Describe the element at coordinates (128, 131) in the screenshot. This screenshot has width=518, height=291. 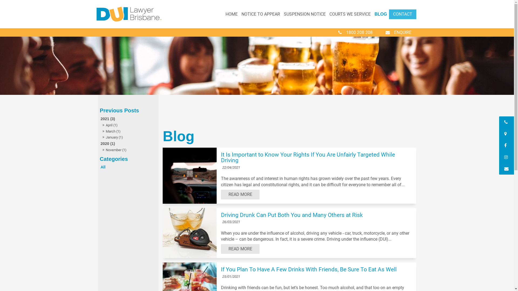
I see `March (1)` at that location.